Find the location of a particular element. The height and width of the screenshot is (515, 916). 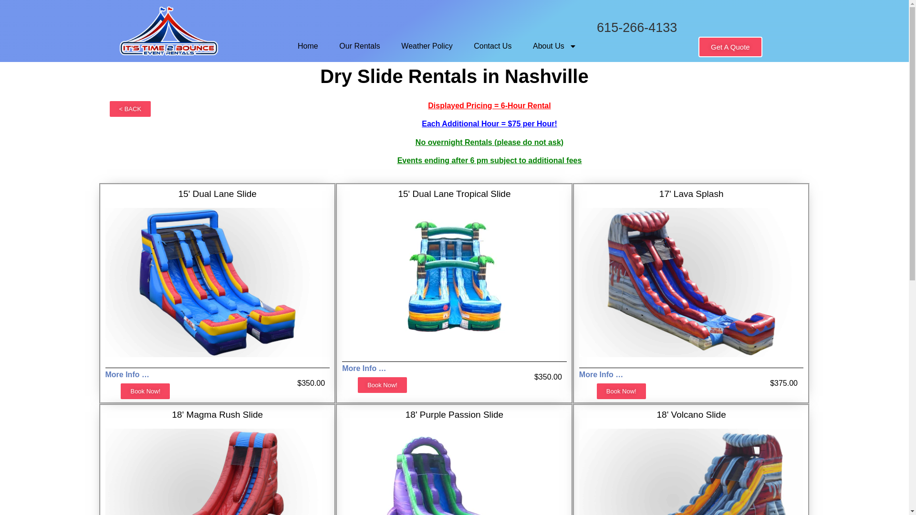

About Us is located at coordinates (554, 46).